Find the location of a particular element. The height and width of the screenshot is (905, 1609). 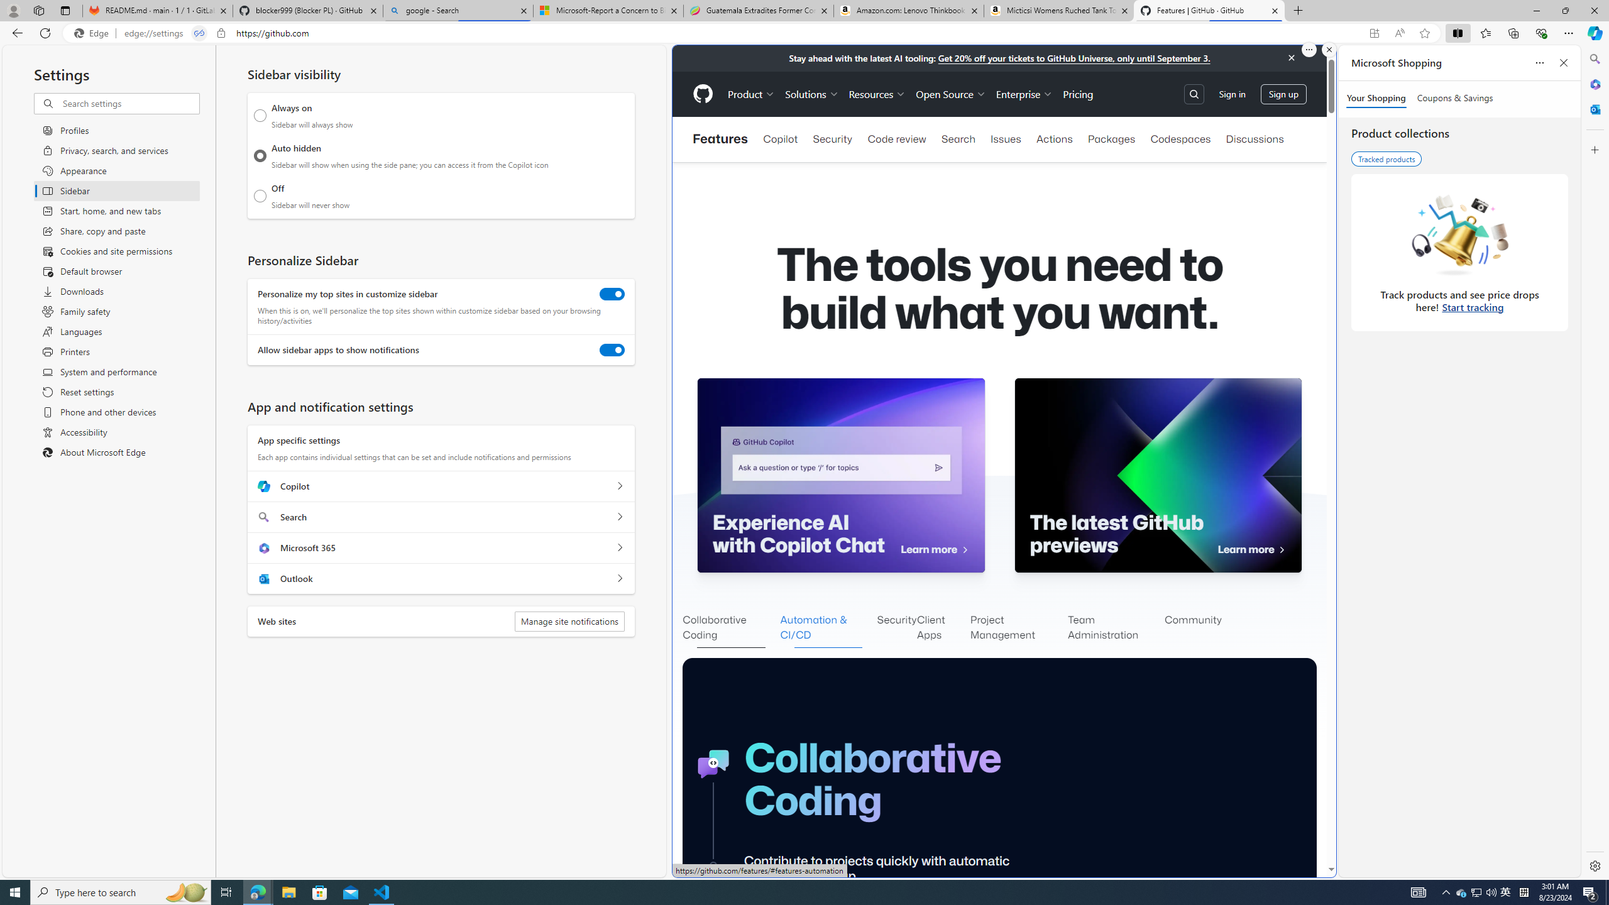

Allow sidebar apps to show notifications is located at coordinates (612, 350).